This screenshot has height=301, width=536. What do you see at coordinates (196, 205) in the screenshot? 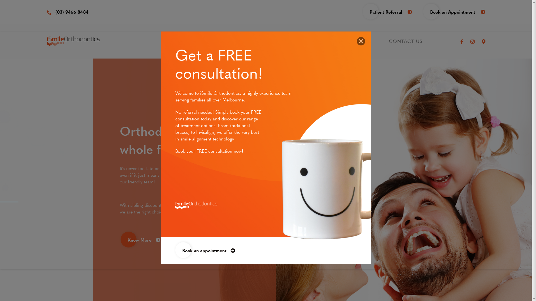
I see `affordable orthodontics` at bounding box center [196, 205].